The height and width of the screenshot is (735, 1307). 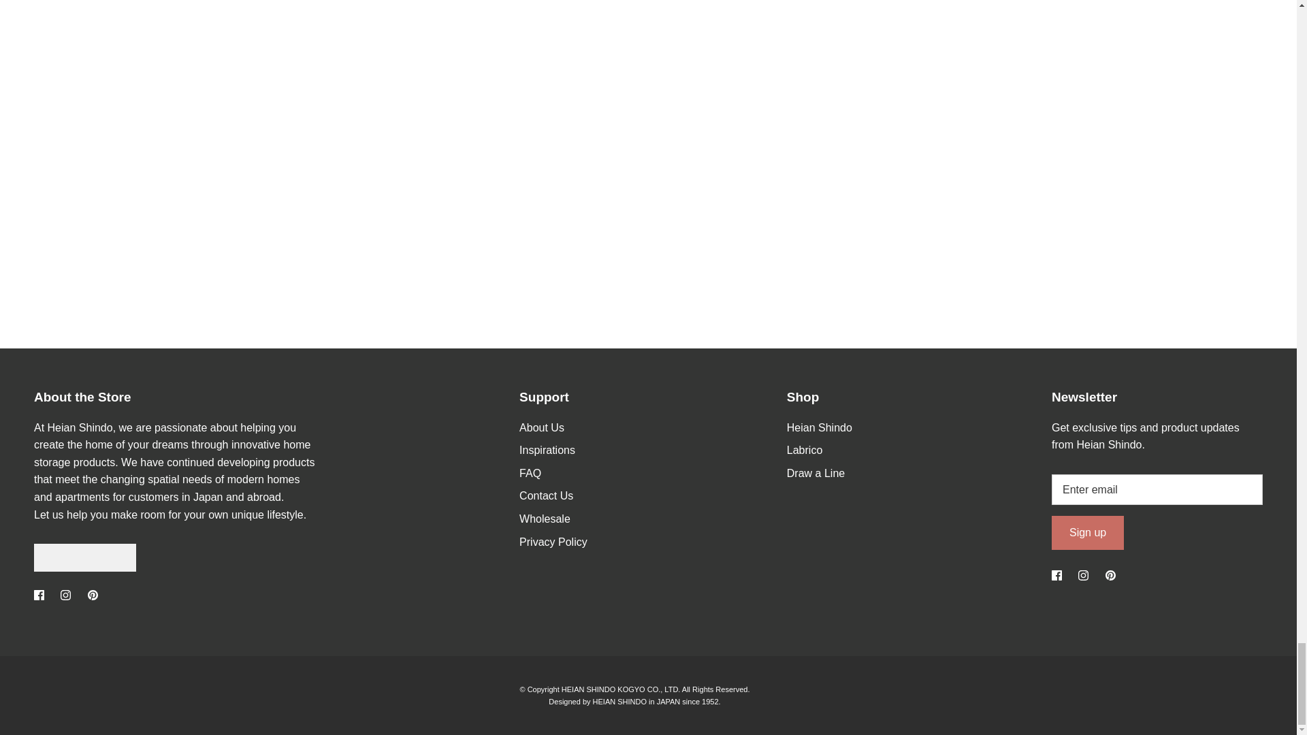 What do you see at coordinates (1111, 576) in the screenshot?
I see `Pinterest` at bounding box center [1111, 576].